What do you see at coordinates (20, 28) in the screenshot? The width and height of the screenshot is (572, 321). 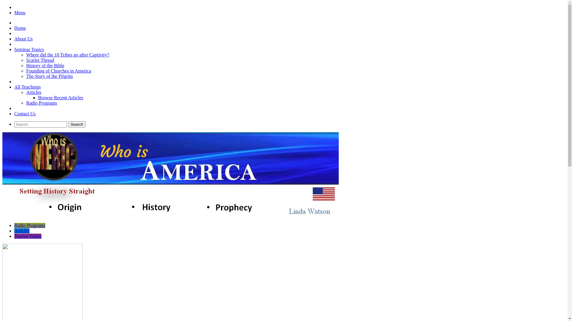 I see `Home` at bounding box center [20, 28].